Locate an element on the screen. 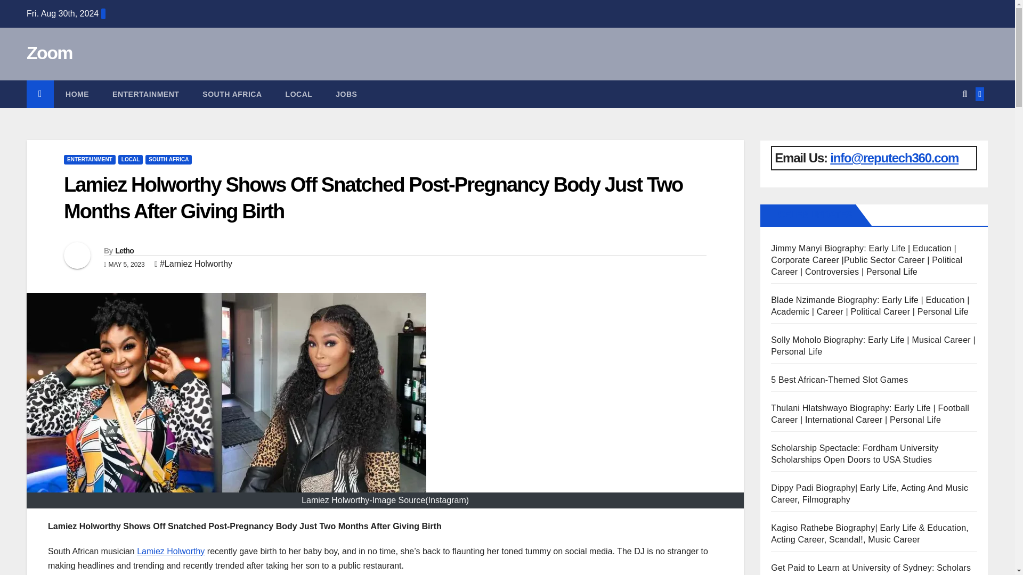 This screenshot has width=1023, height=575. LOCAL is located at coordinates (131, 159).